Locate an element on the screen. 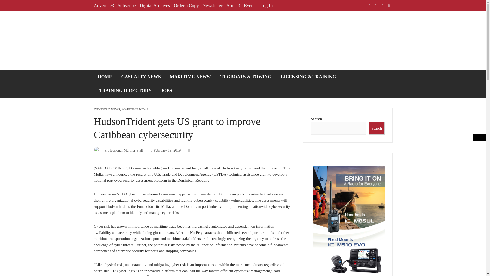 This screenshot has height=276, width=490. About is located at coordinates (233, 6).